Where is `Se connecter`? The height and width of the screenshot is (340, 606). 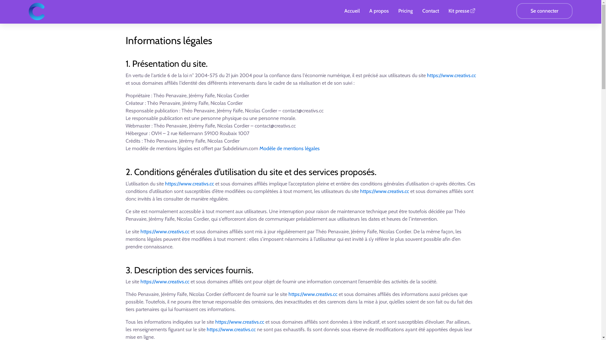
Se connecter is located at coordinates (544, 11).